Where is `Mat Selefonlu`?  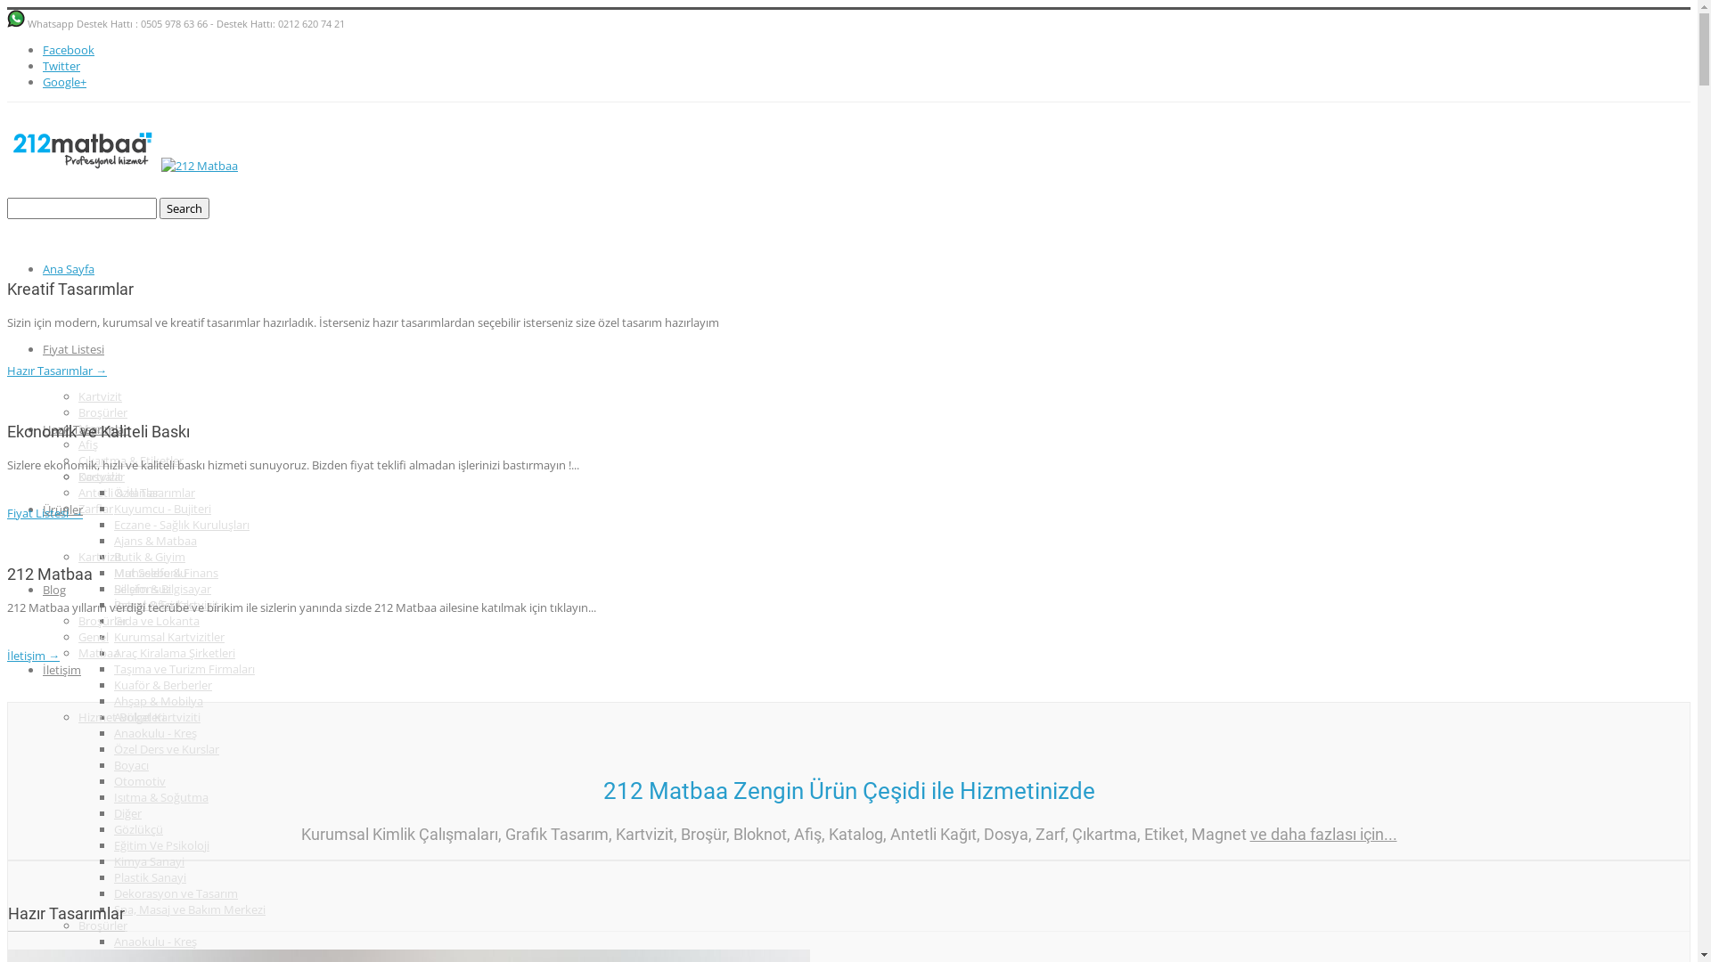 Mat Selefonlu is located at coordinates (151, 573).